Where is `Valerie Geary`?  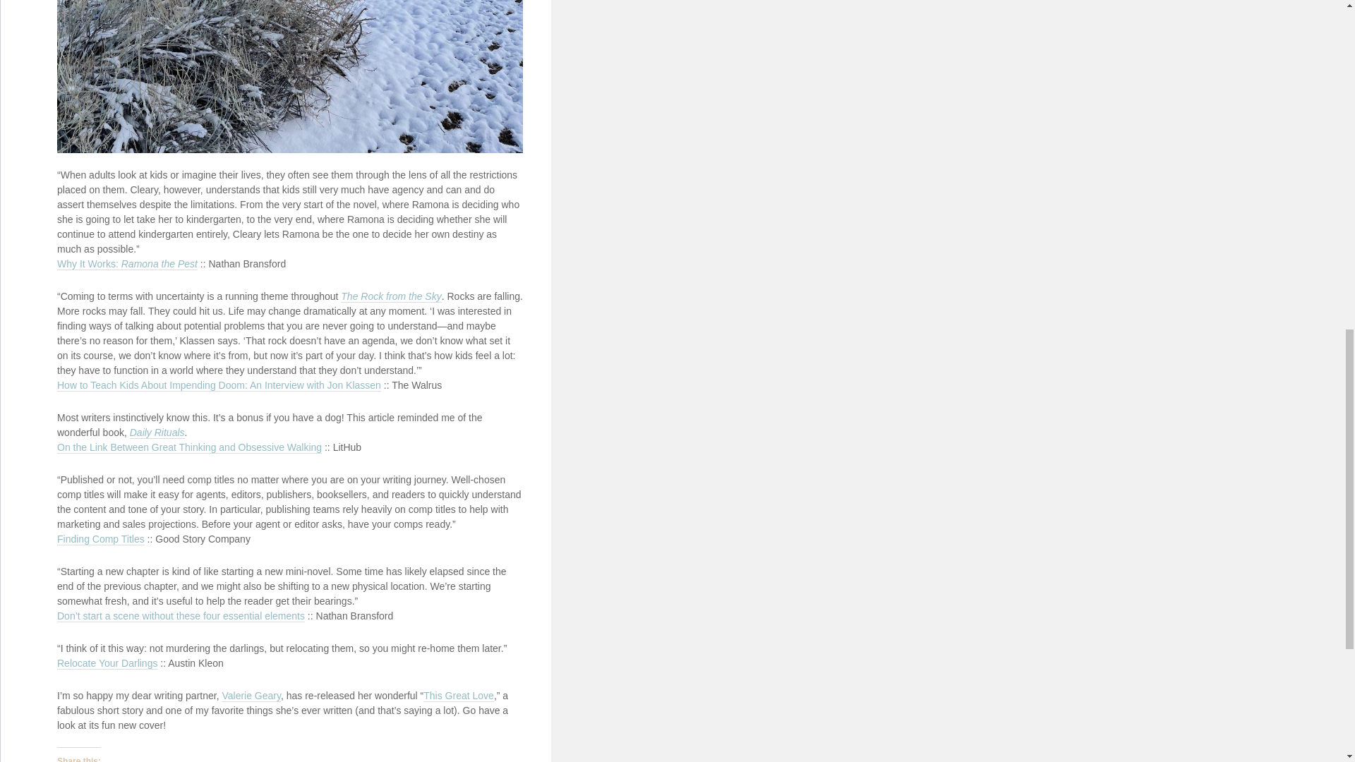
Valerie Geary is located at coordinates (251, 696).